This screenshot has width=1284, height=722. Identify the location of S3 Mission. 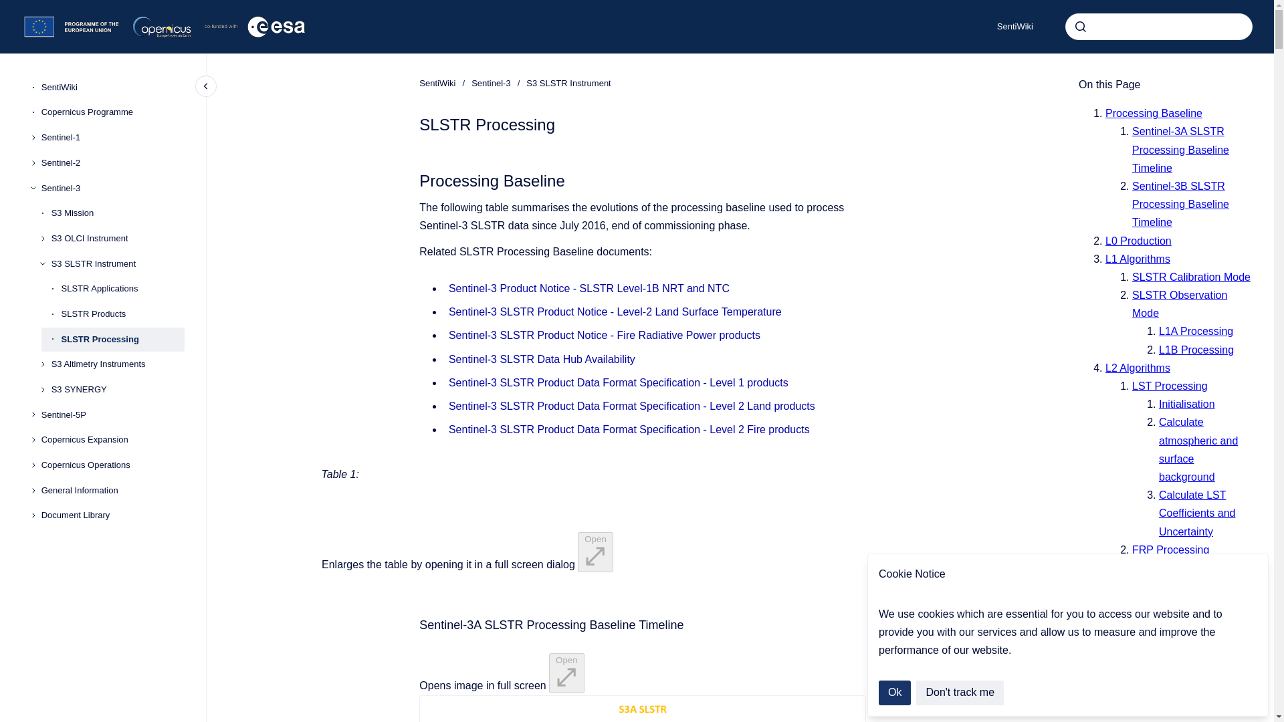
(118, 213).